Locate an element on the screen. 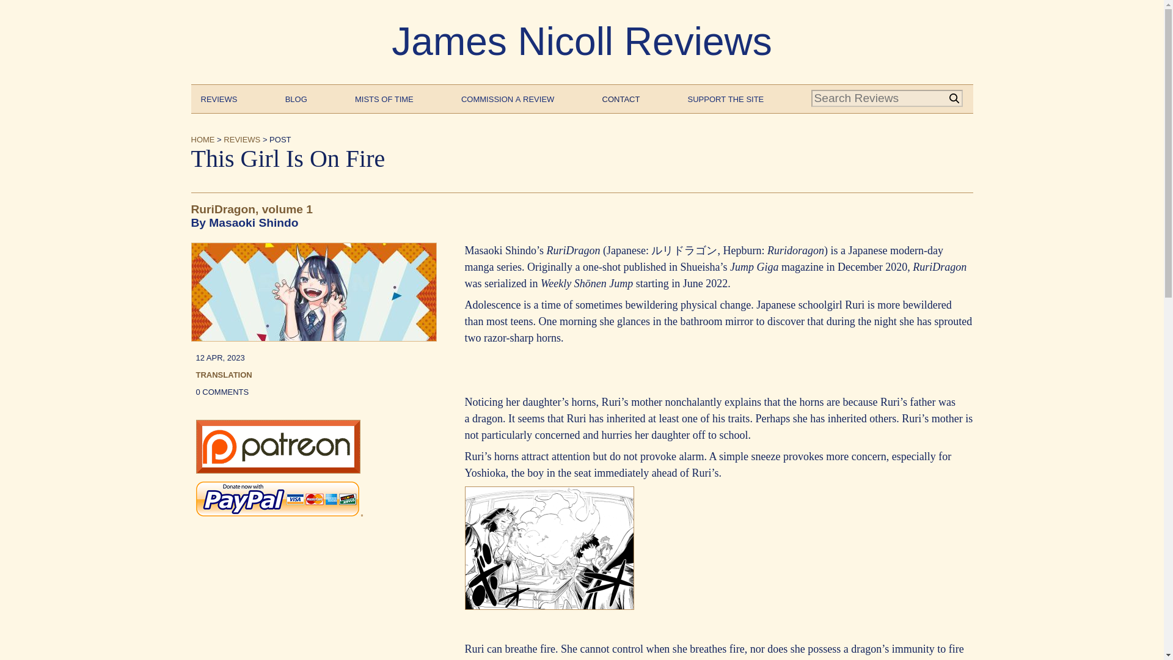 The height and width of the screenshot is (660, 1173). Blog is located at coordinates (296, 98).